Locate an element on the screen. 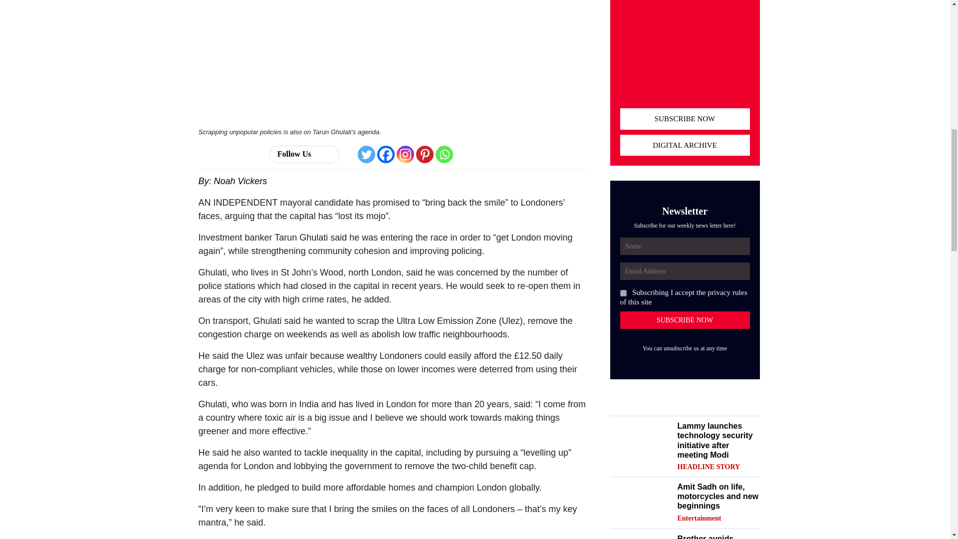  Whatsapp is located at coordinates (444, 154).